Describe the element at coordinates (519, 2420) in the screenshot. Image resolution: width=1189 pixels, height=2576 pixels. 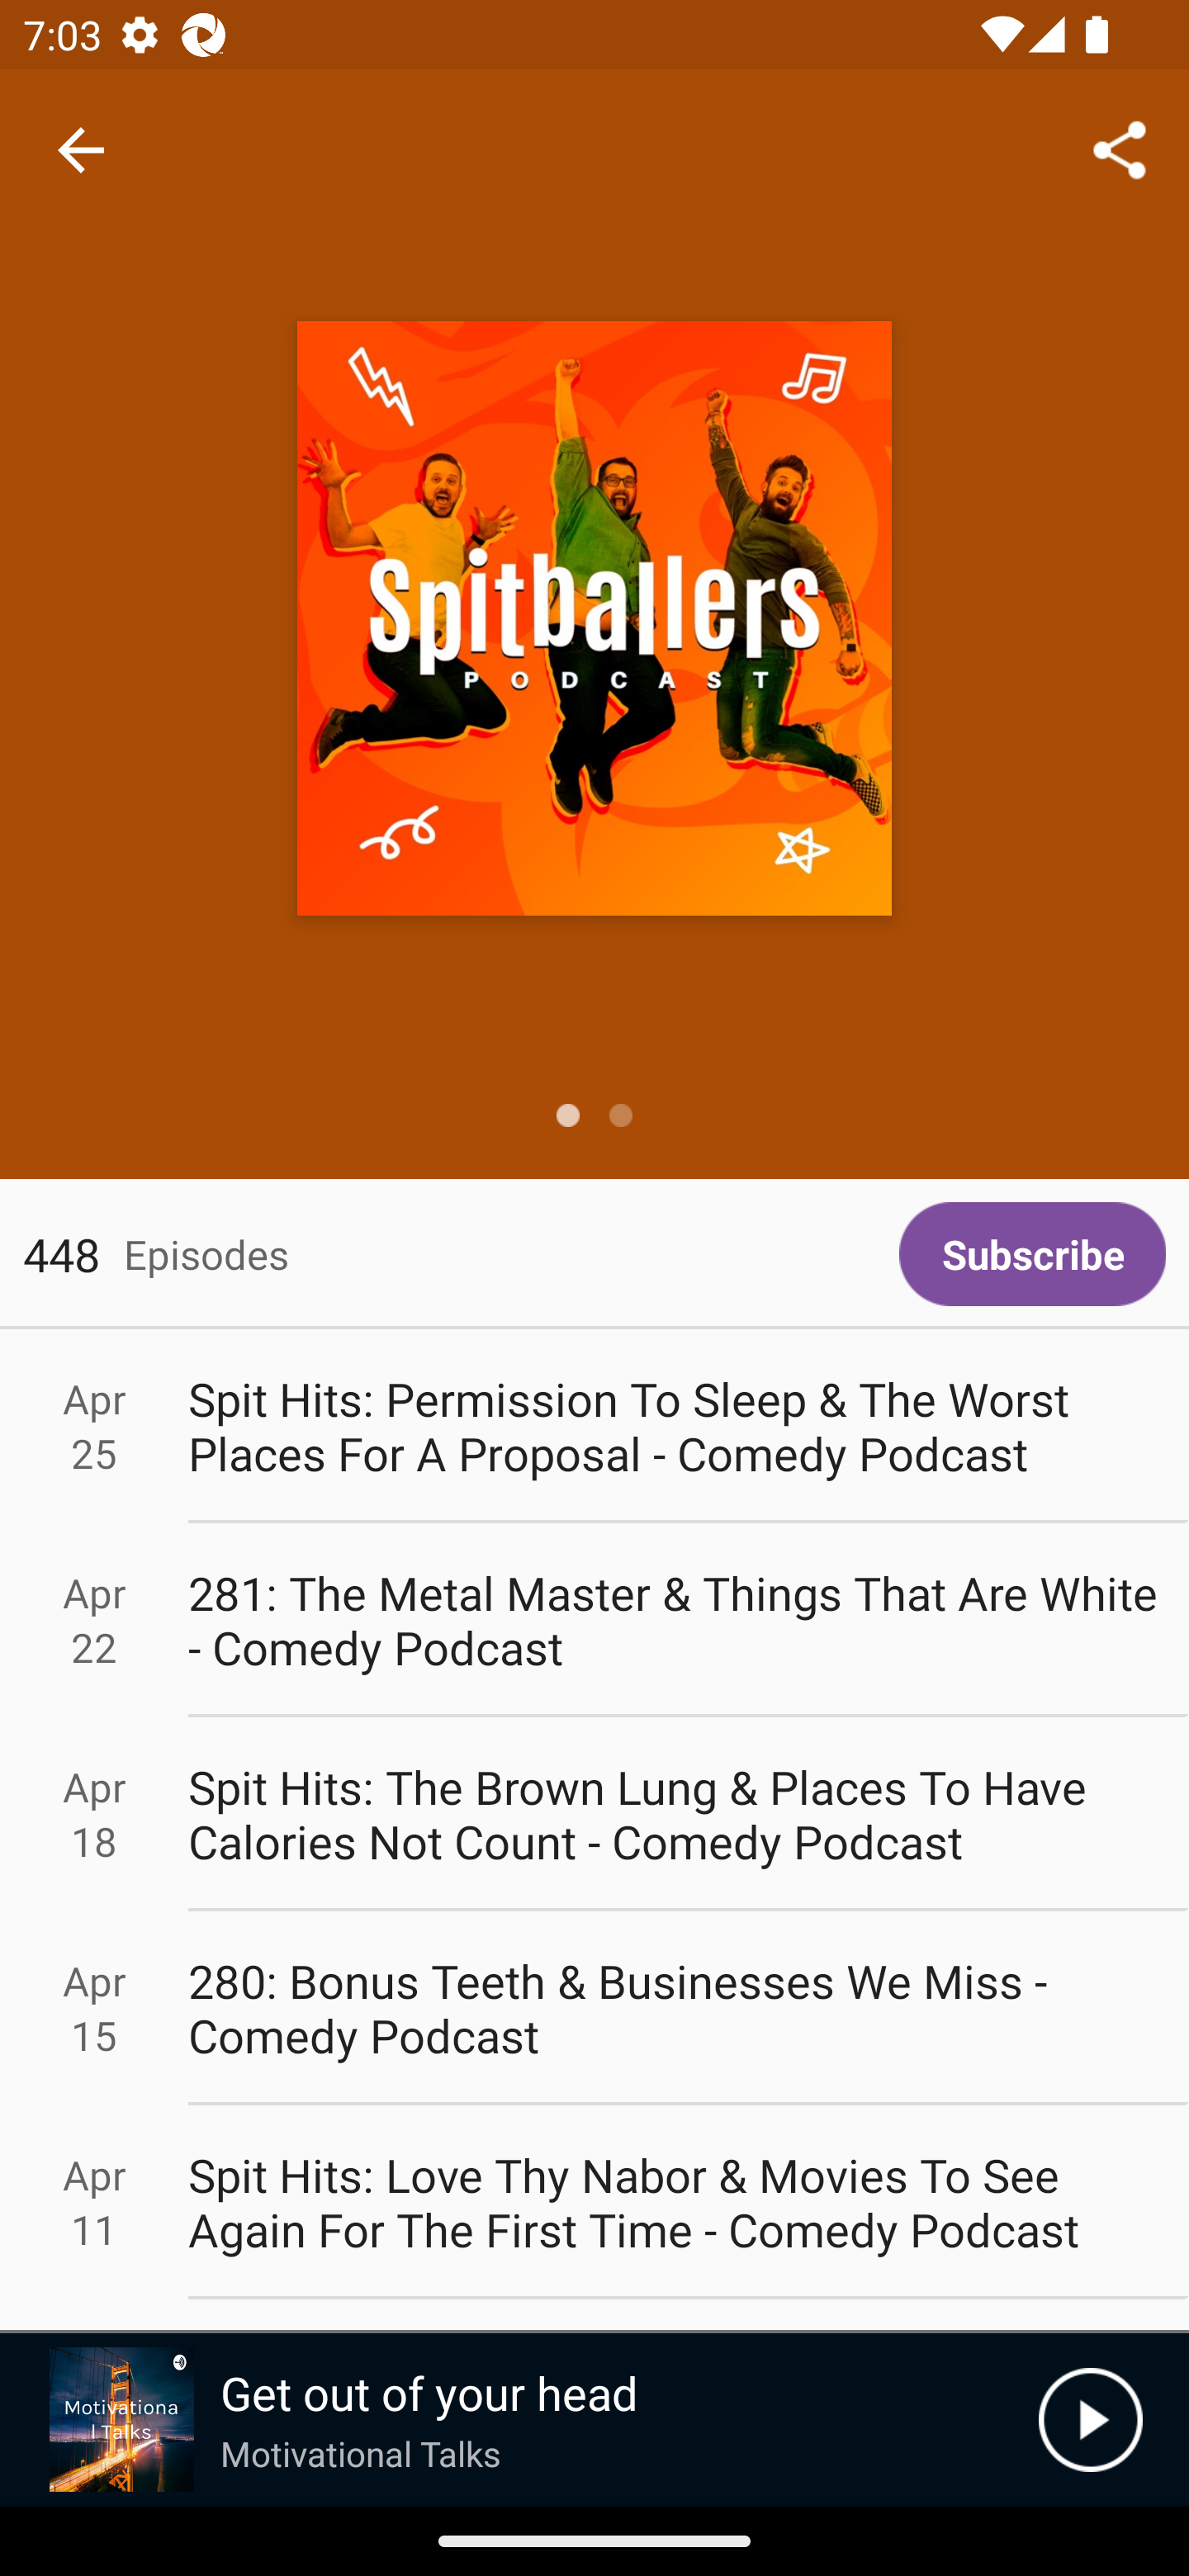
I see `Picture Get out of your head Motivational Talks` at that location.